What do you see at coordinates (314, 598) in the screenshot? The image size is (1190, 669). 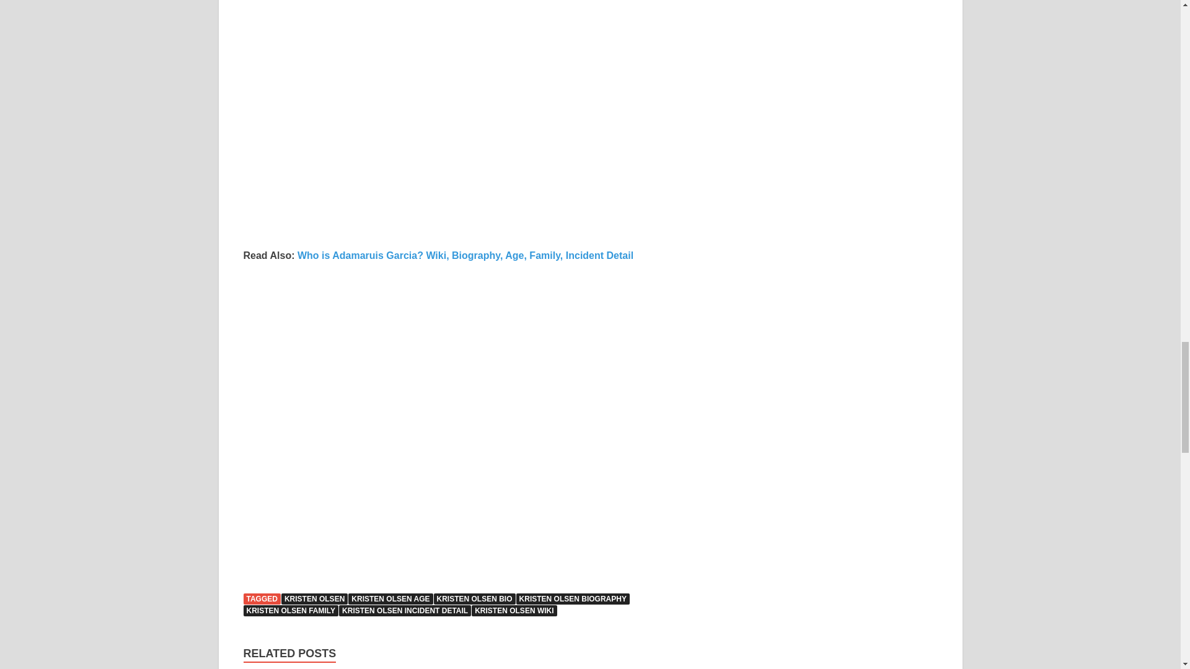 I see `KRISTEN OLSEN` at bounding box center [314, 598].